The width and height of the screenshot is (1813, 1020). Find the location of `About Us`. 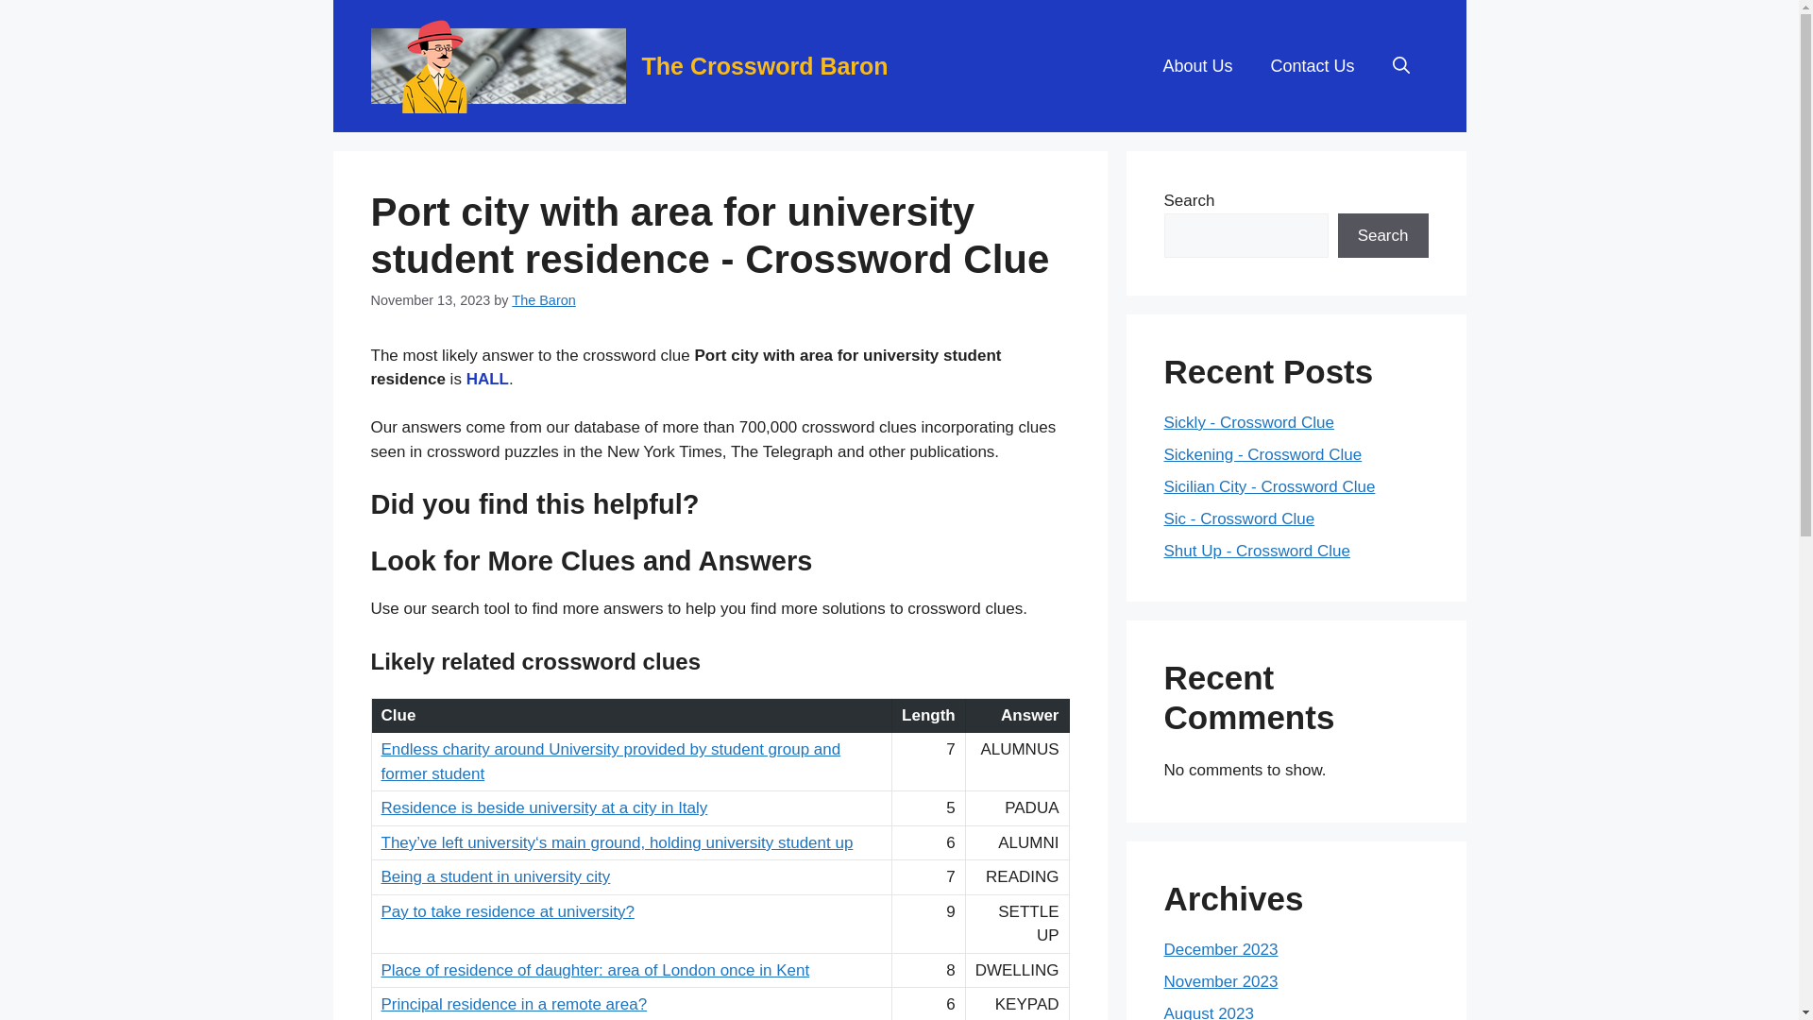

About Us is located at coordinates (1197, 66).